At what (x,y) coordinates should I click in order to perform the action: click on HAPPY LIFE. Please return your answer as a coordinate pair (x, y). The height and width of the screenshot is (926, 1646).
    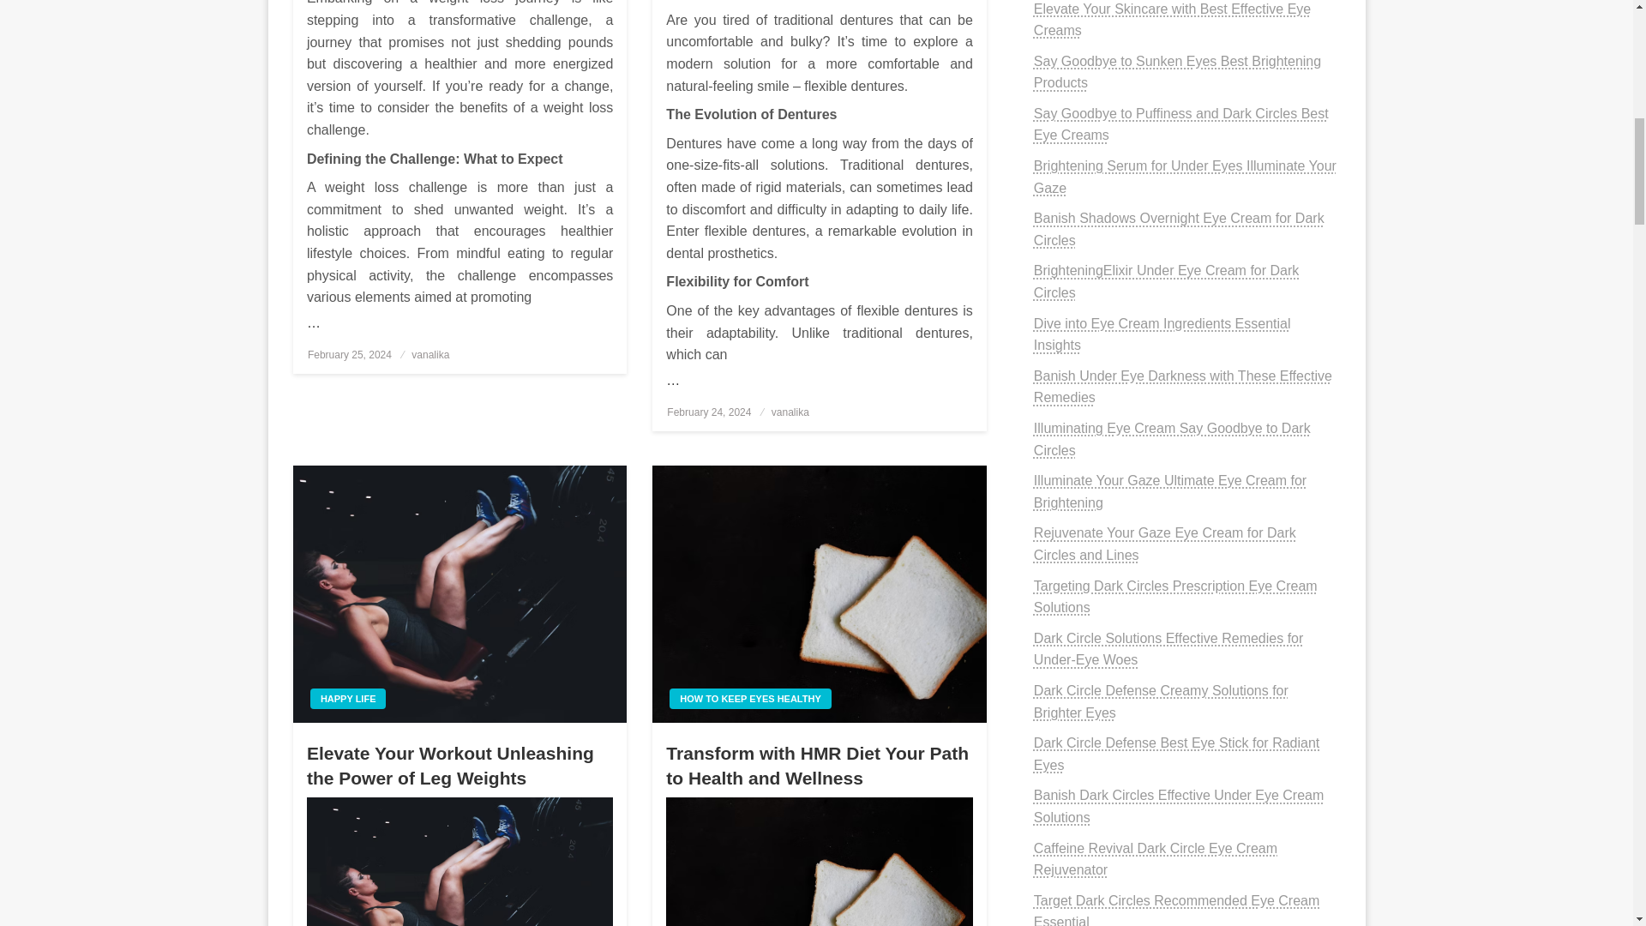
    Looking at the image, I should click on (348, 698).